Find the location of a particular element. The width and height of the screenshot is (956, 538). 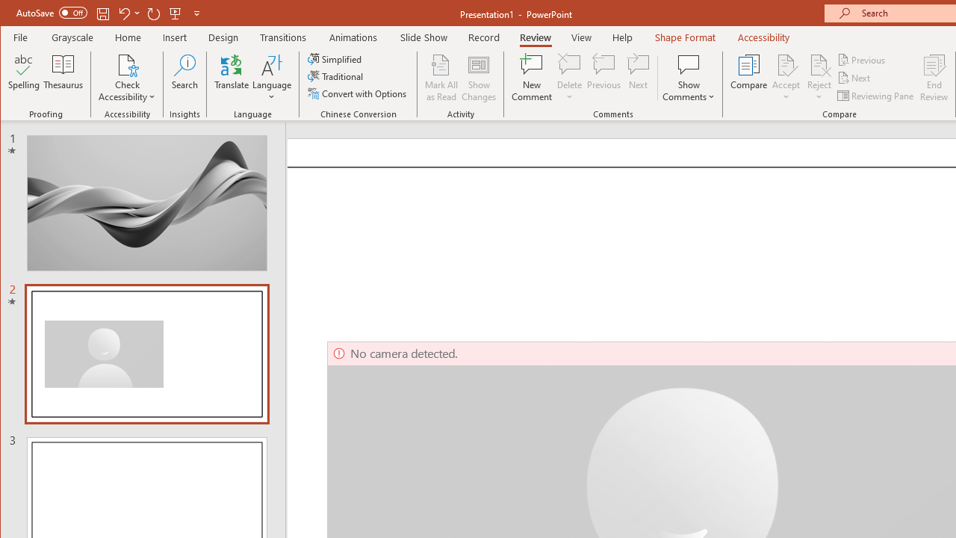

Previous is located at coordinates (862, 60).